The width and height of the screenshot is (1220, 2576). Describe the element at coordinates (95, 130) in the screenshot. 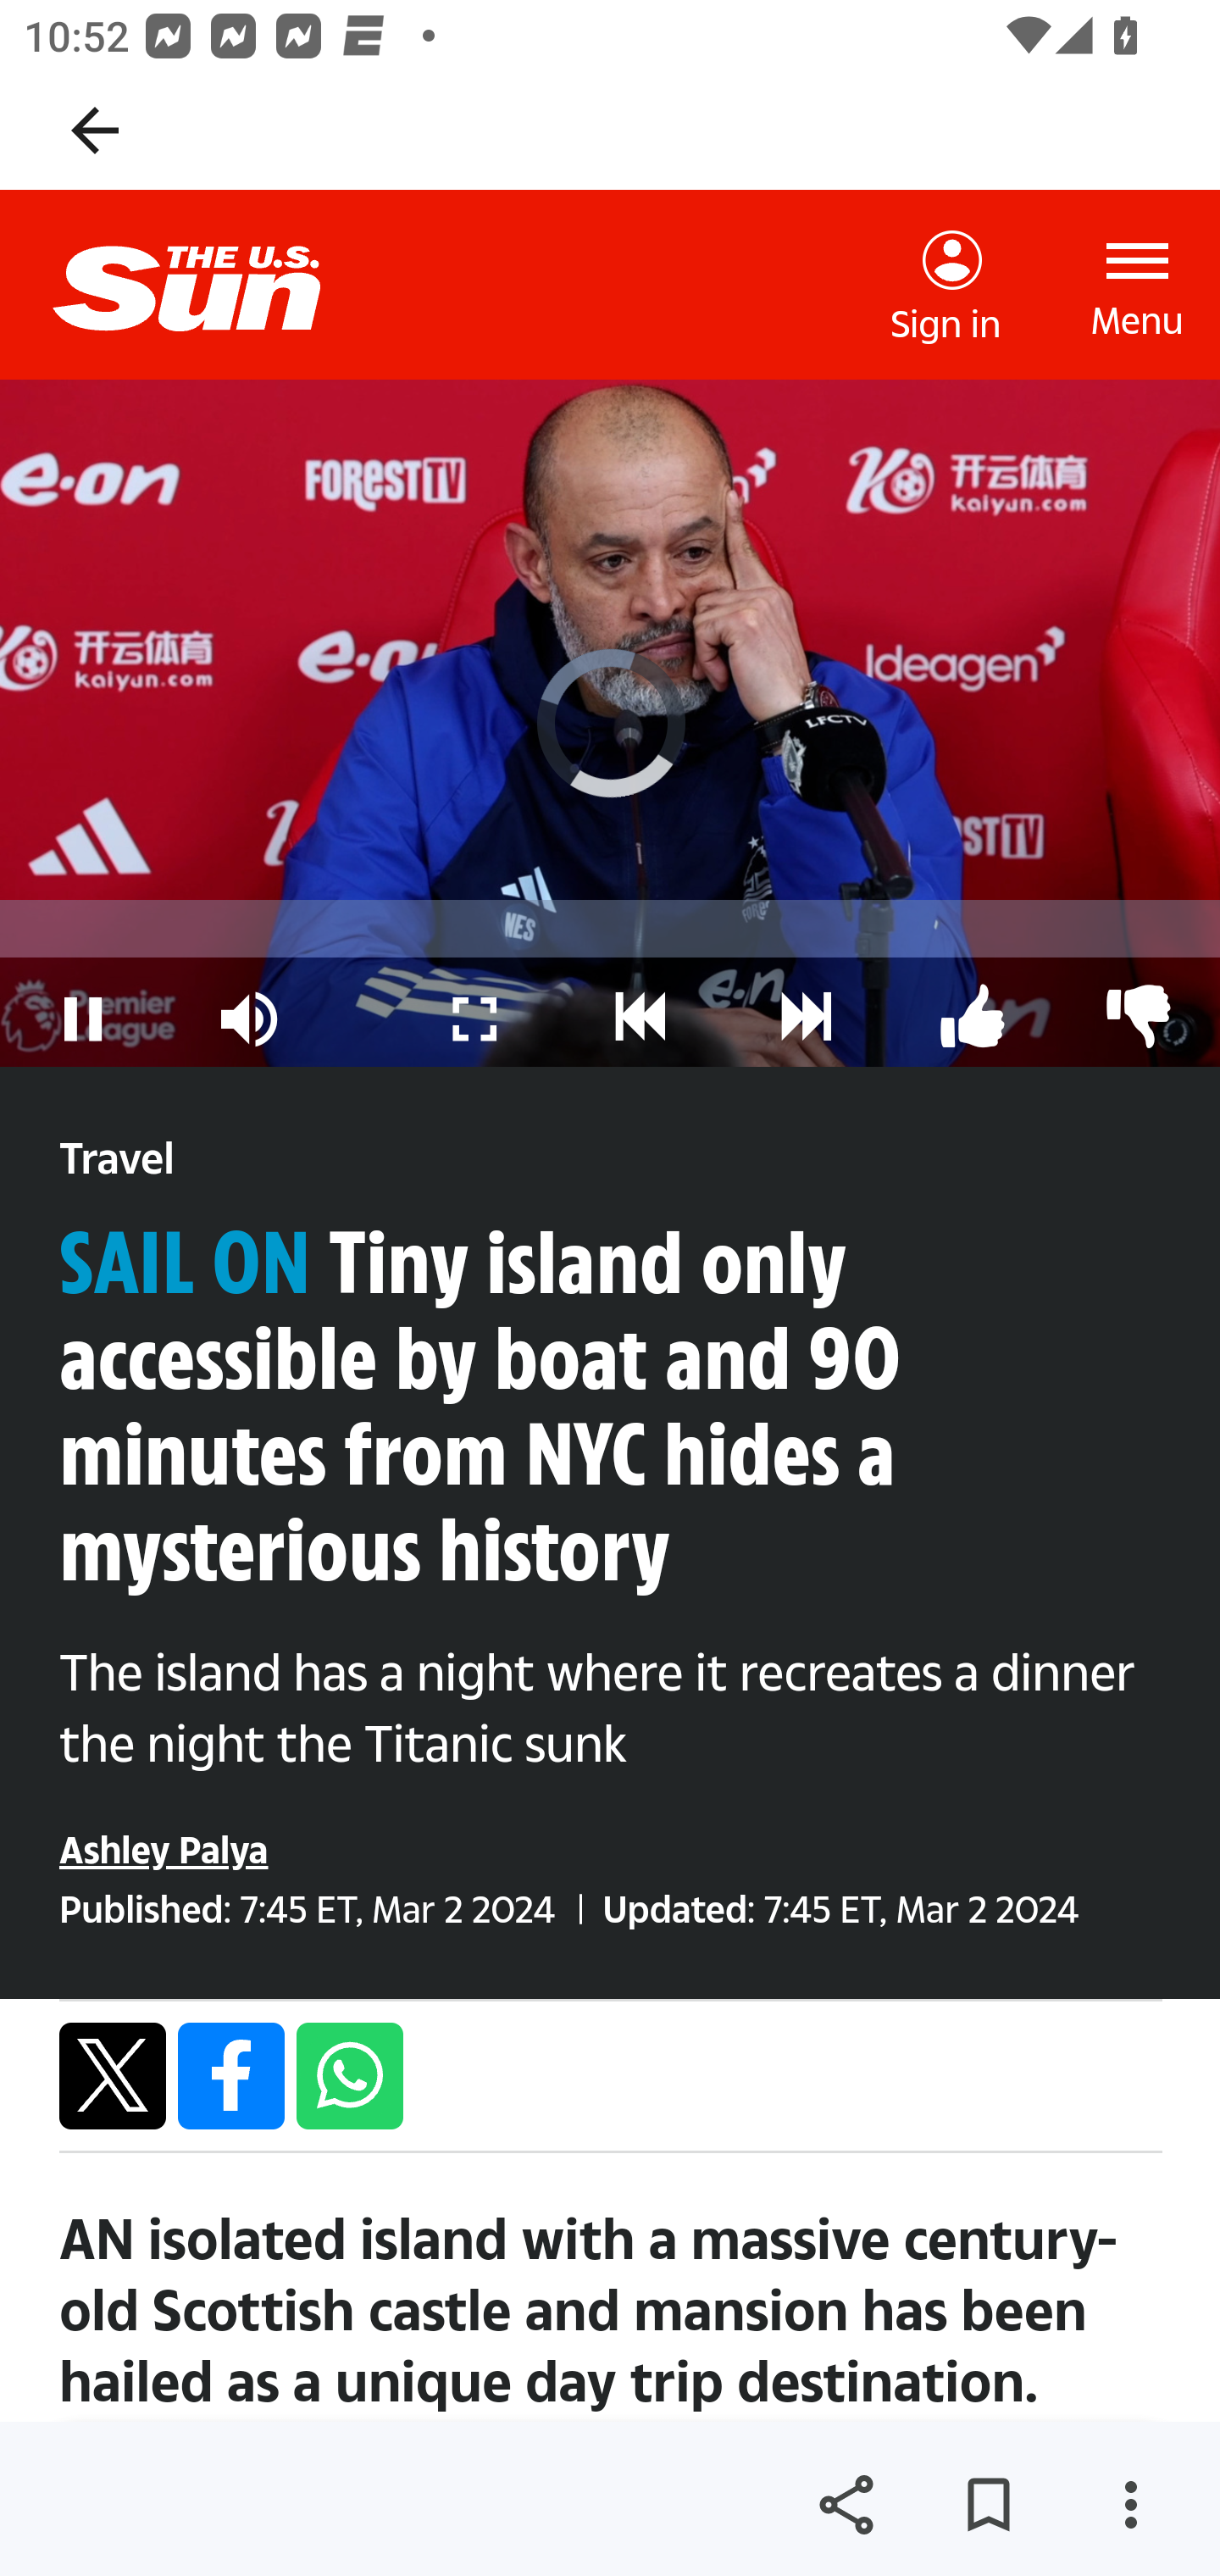

I see `Navigate up` at that location.